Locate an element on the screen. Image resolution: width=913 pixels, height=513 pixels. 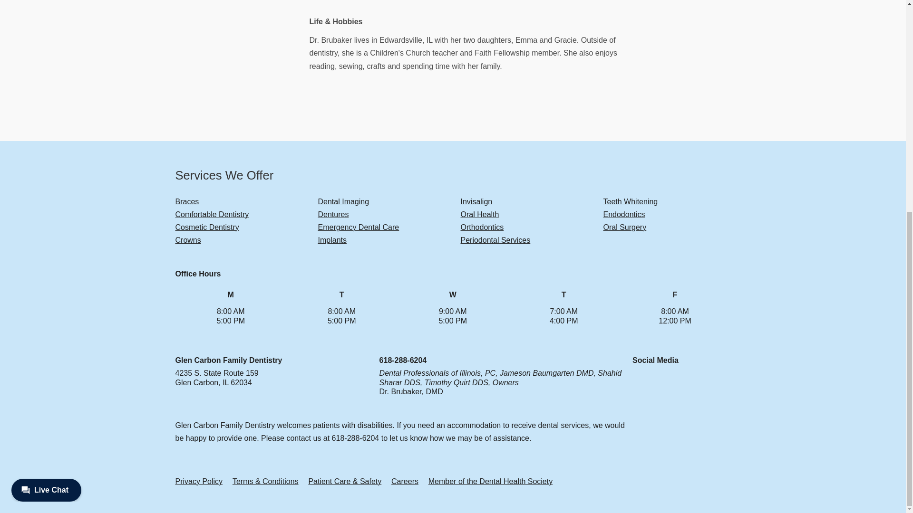
Dentures is located at coordinates (333, 214).